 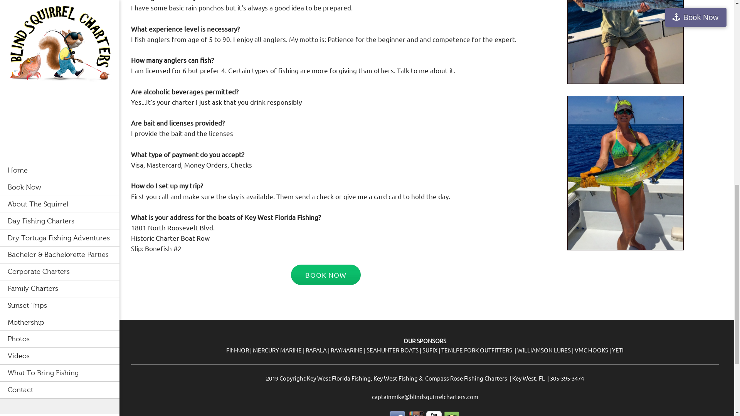 I want to click on VMC HOOKS, so click(x=591, y=350).